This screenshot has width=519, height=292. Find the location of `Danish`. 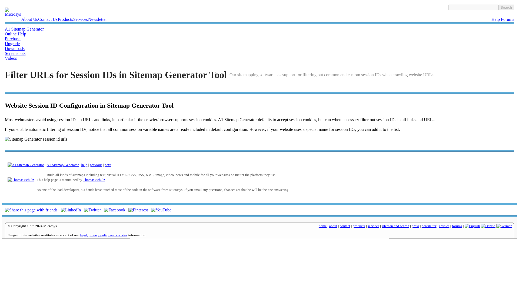

Danish is located at coordinates (488, 226).